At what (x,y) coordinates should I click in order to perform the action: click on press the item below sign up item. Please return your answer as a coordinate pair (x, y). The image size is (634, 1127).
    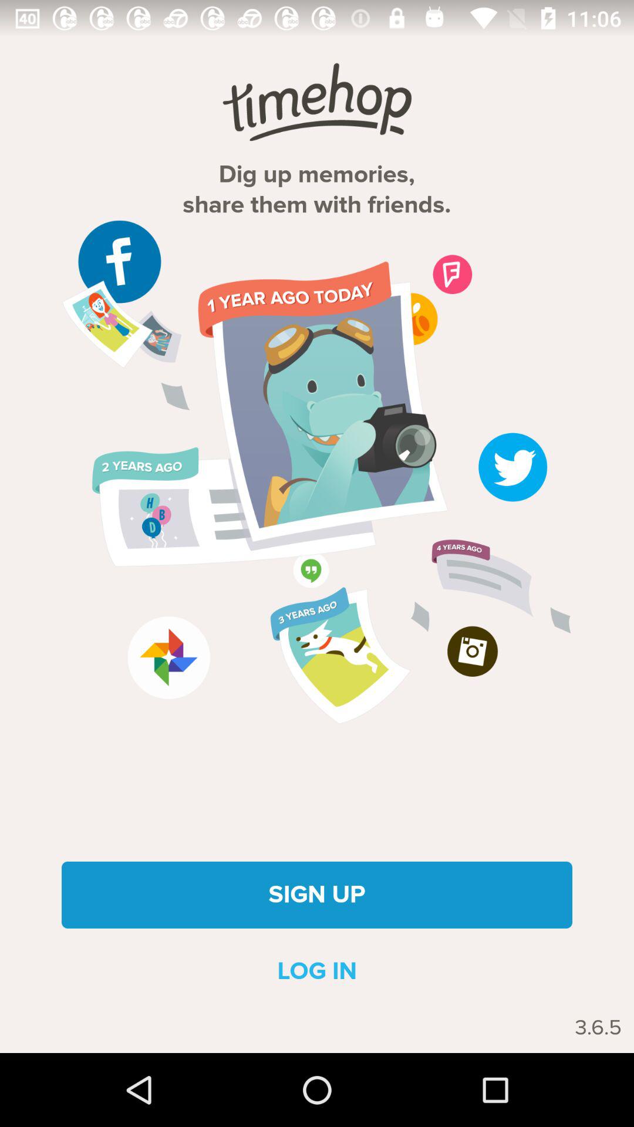
    Looking at the image, I should click on (317, 971).